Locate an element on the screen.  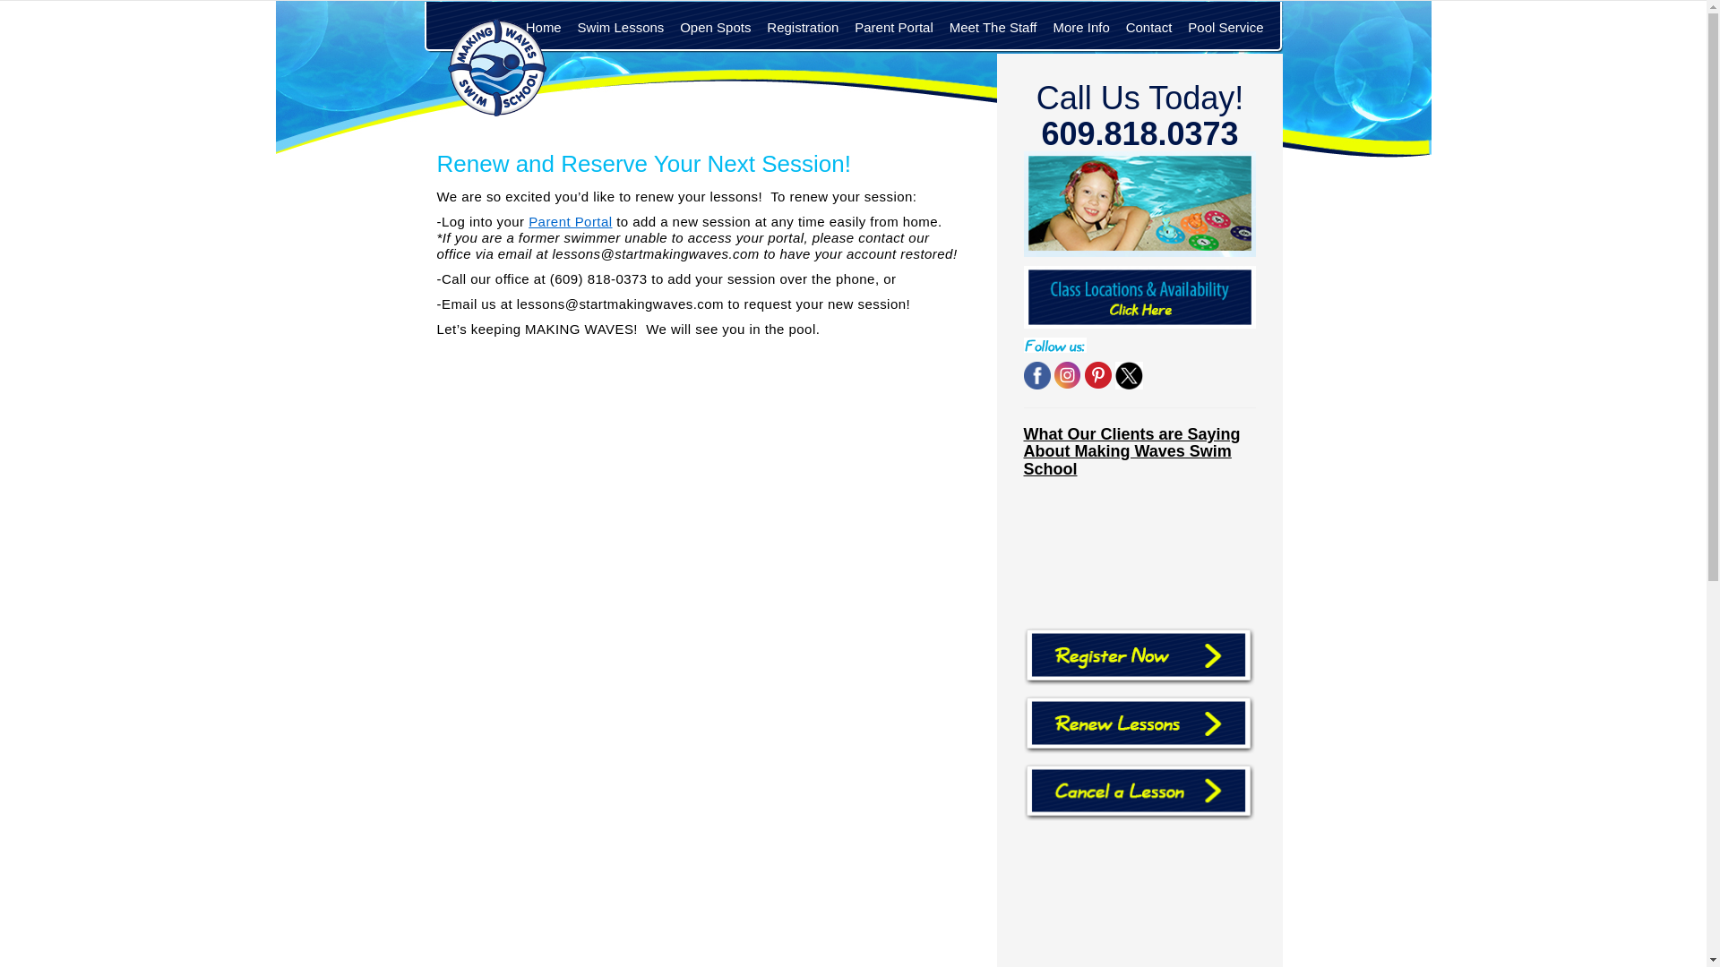
Meet The Staff is located at coordinates (993, 28).